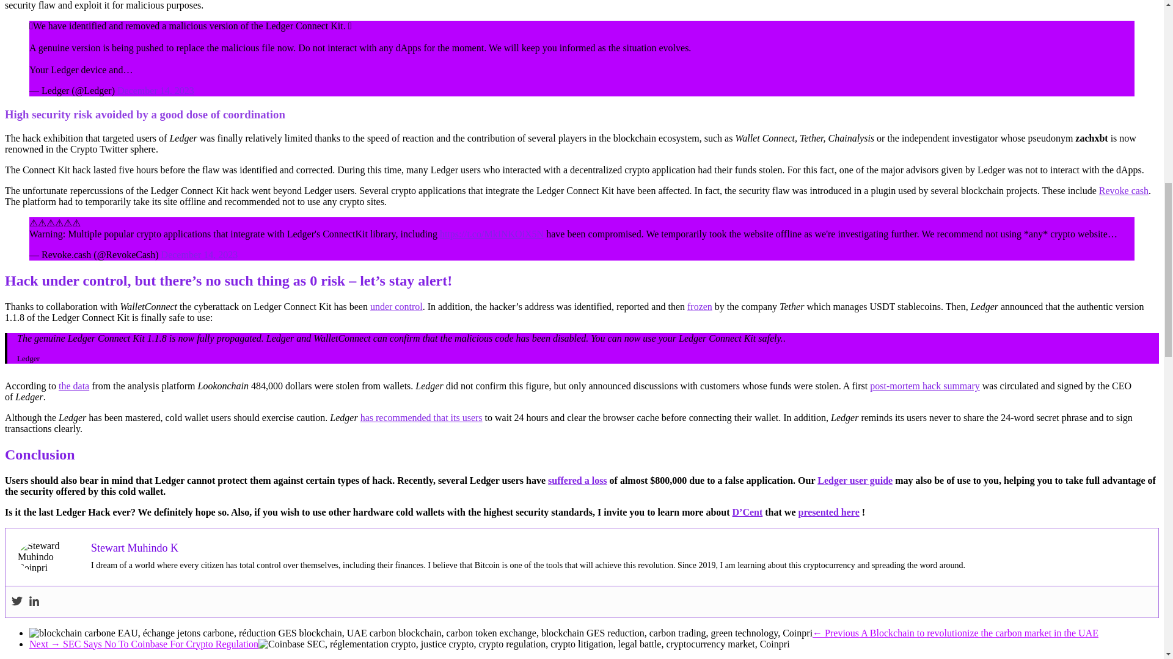 The width and height of the screenshot is (1173, 659). What do you see at coordinates (48, 556) in the screenshot?
I see `What Happened to the Ledger Hack on December 14th?` at bounding box center [48, 556].